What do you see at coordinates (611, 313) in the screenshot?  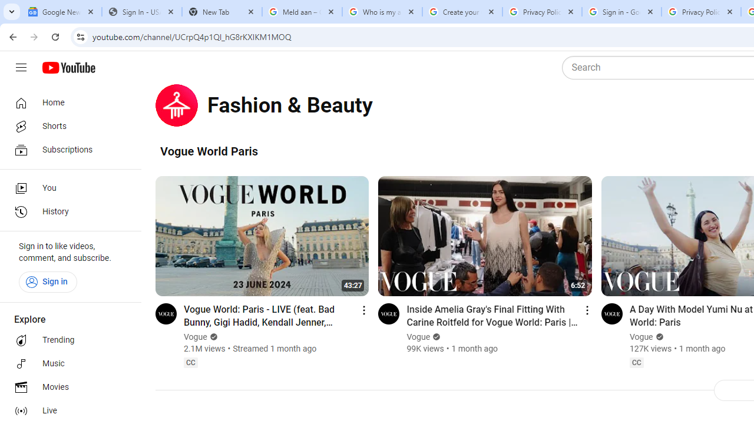 I see `Go to channel` at bounding box center [611, 313].